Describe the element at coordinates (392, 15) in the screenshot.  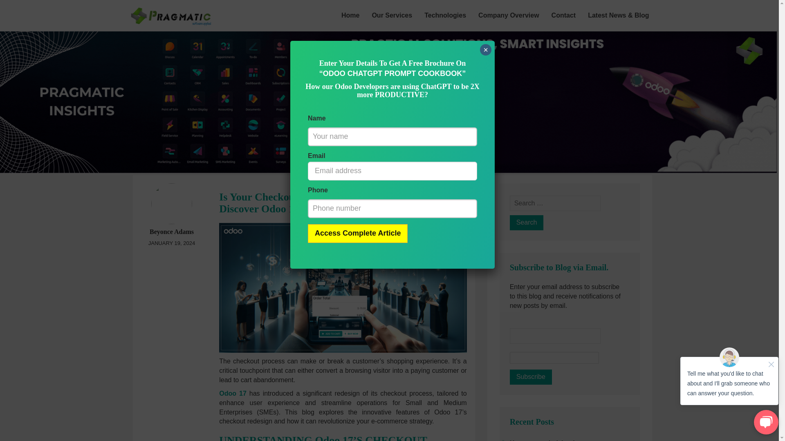
I see `Our Services` at that location.